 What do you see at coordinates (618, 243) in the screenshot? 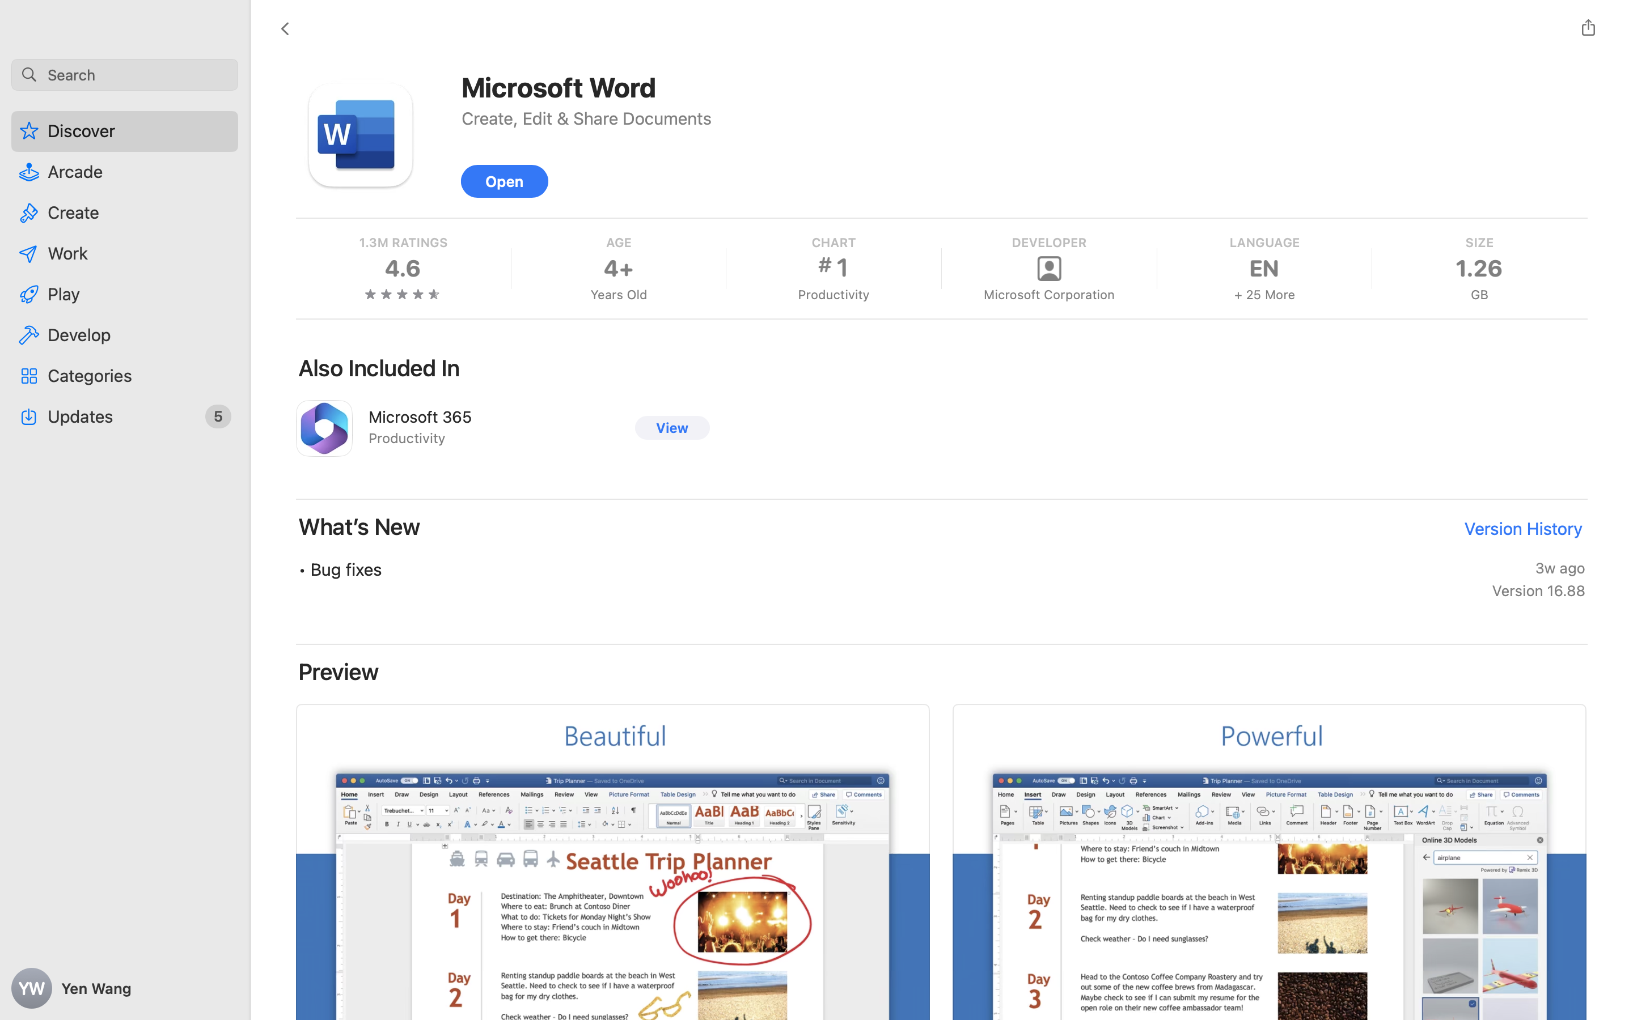
I see `AGE` at bounding box center [618, 243].